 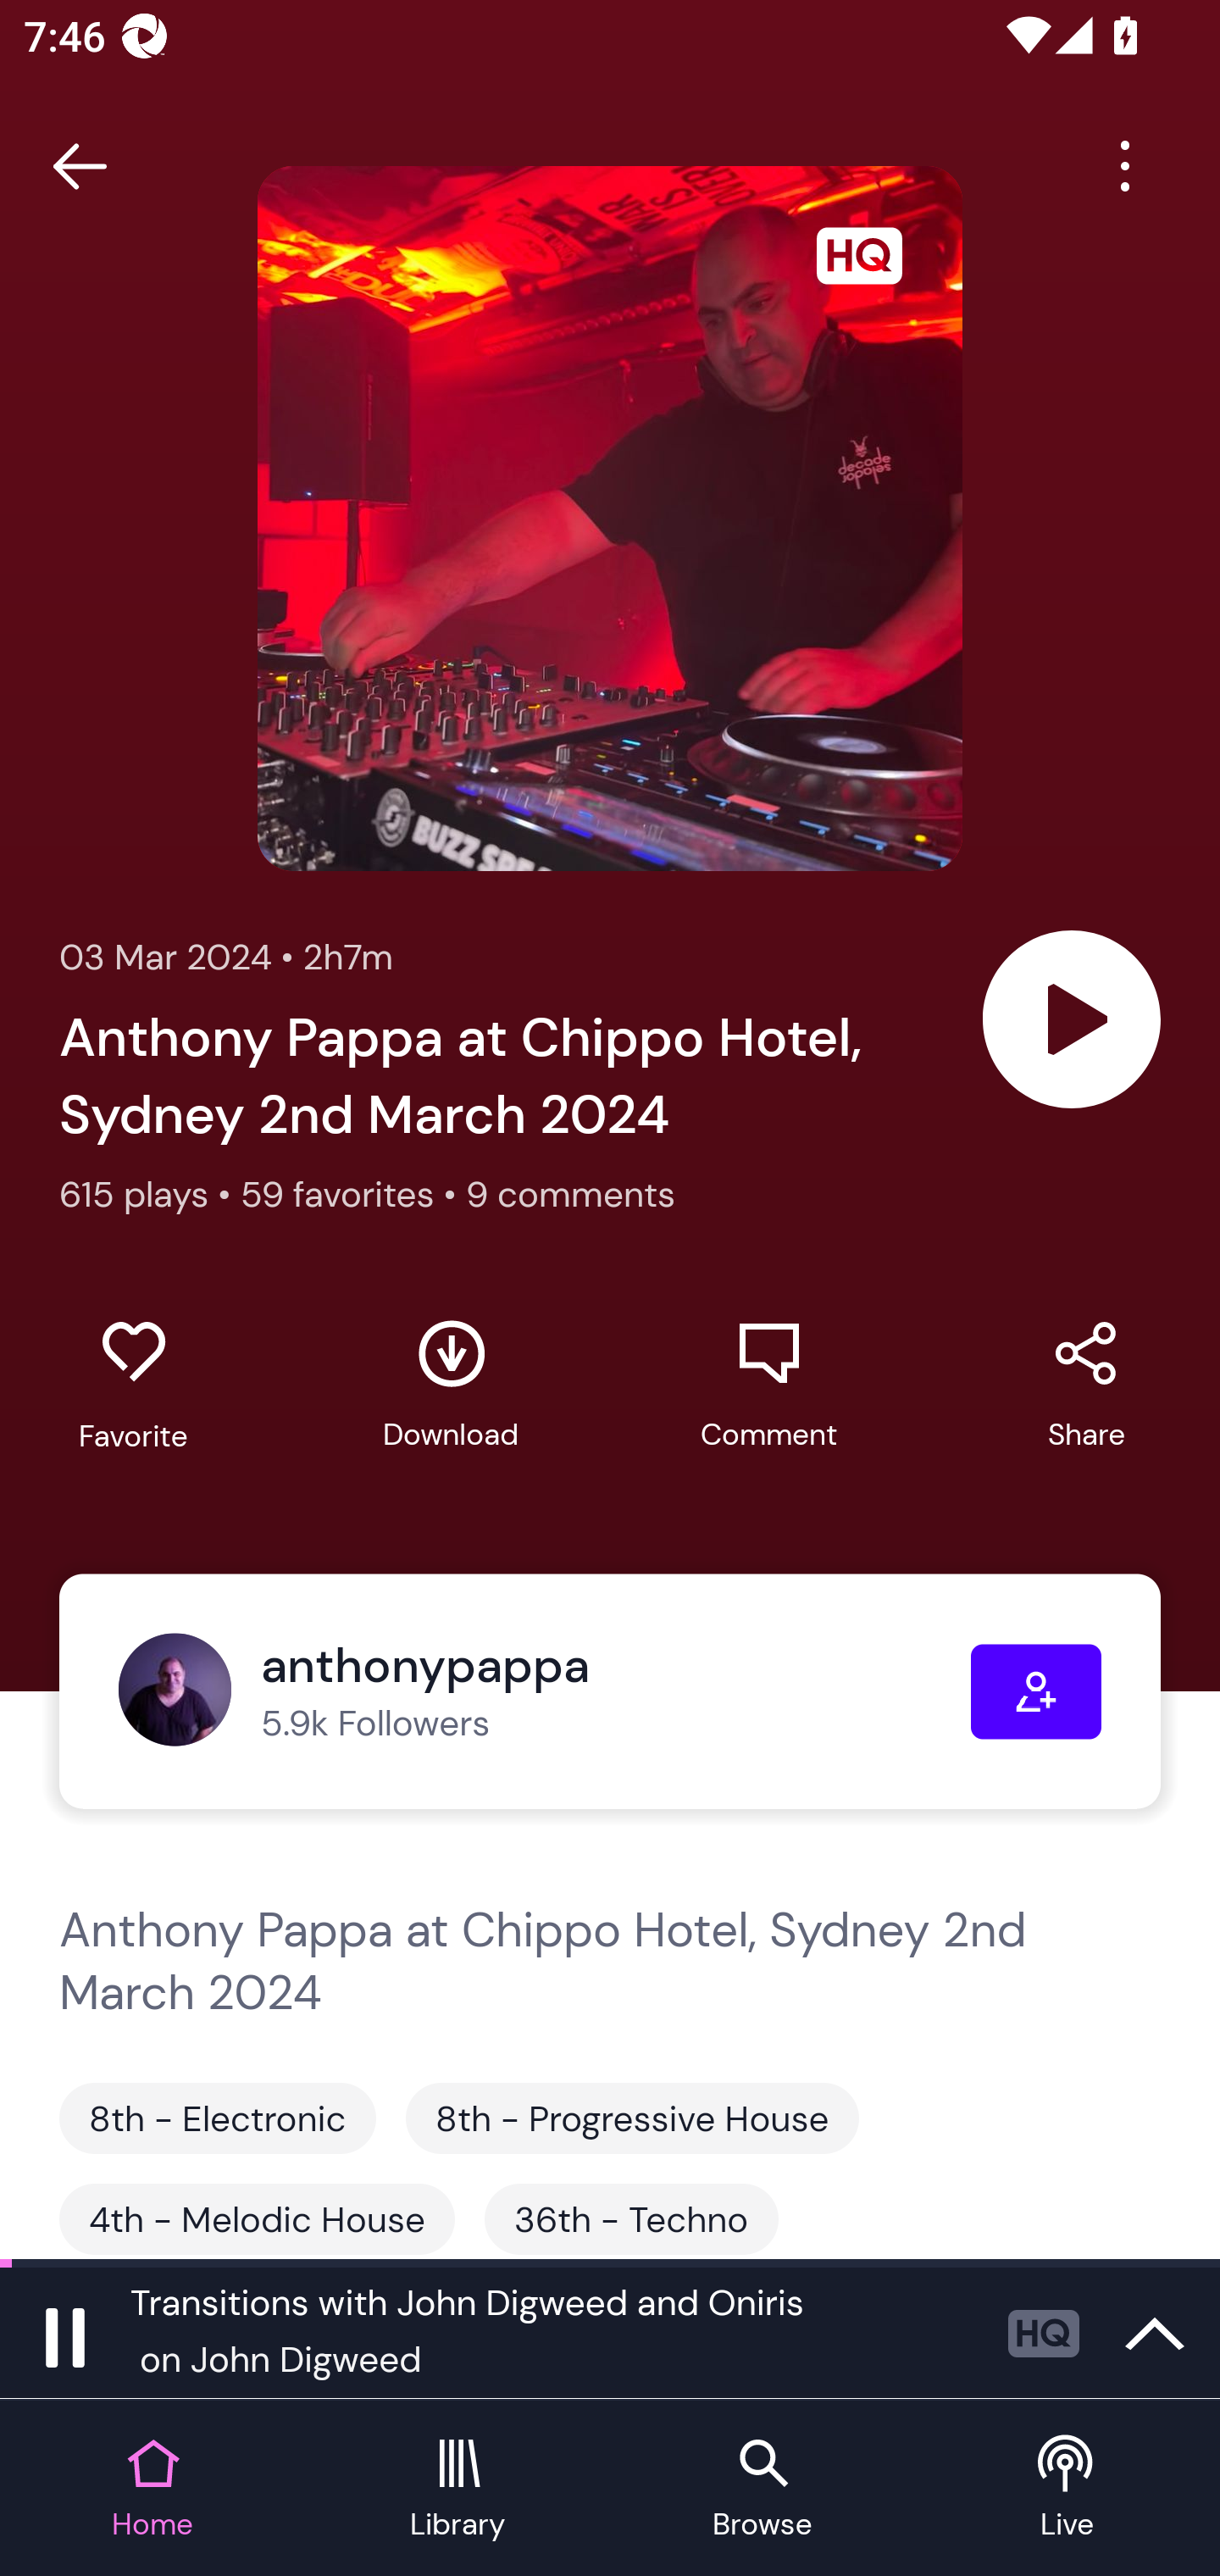 I want to click on 59 favorites • , so click(x=352, y=1193).